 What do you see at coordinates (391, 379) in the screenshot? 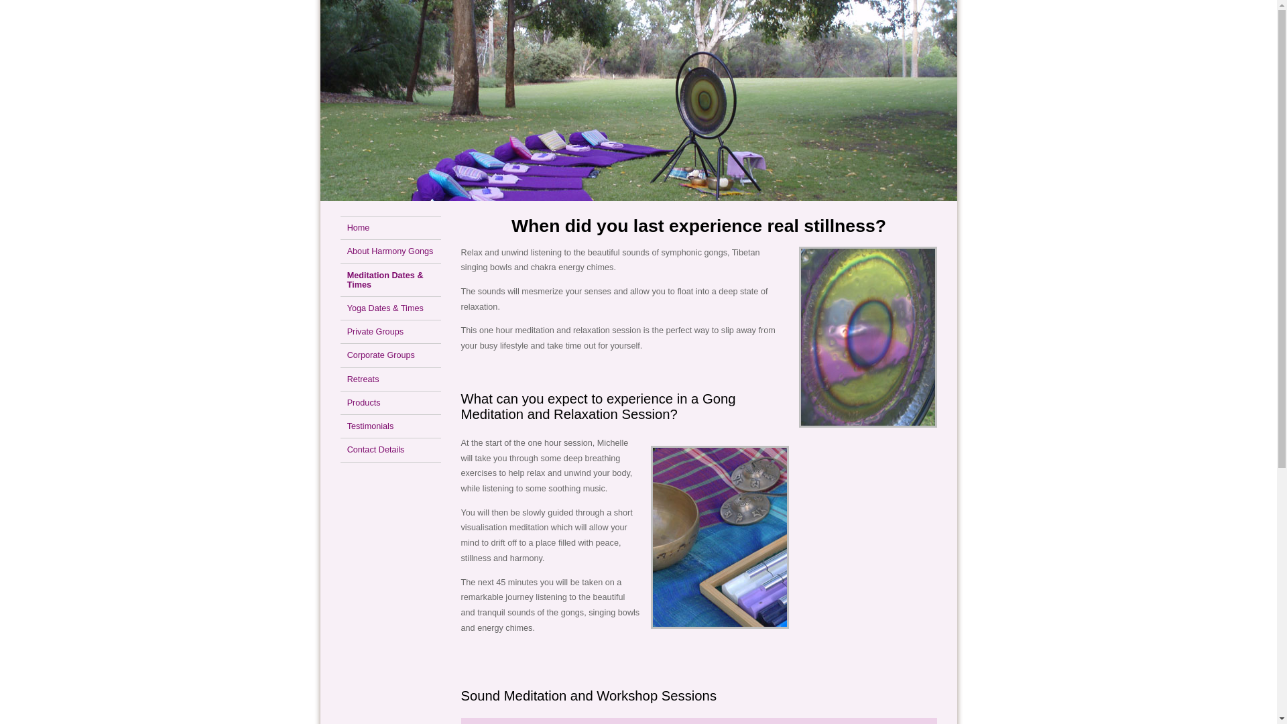
I see `Retreats` at bounding box center [391, 379].